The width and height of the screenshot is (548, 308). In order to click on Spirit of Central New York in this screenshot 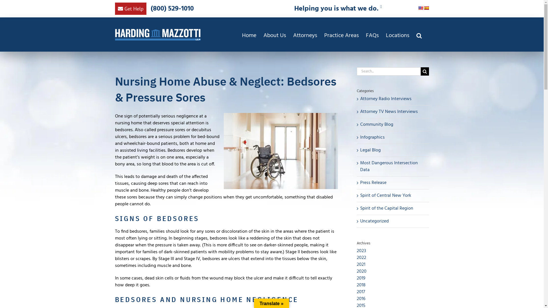, I will do `click(393, 196)`.